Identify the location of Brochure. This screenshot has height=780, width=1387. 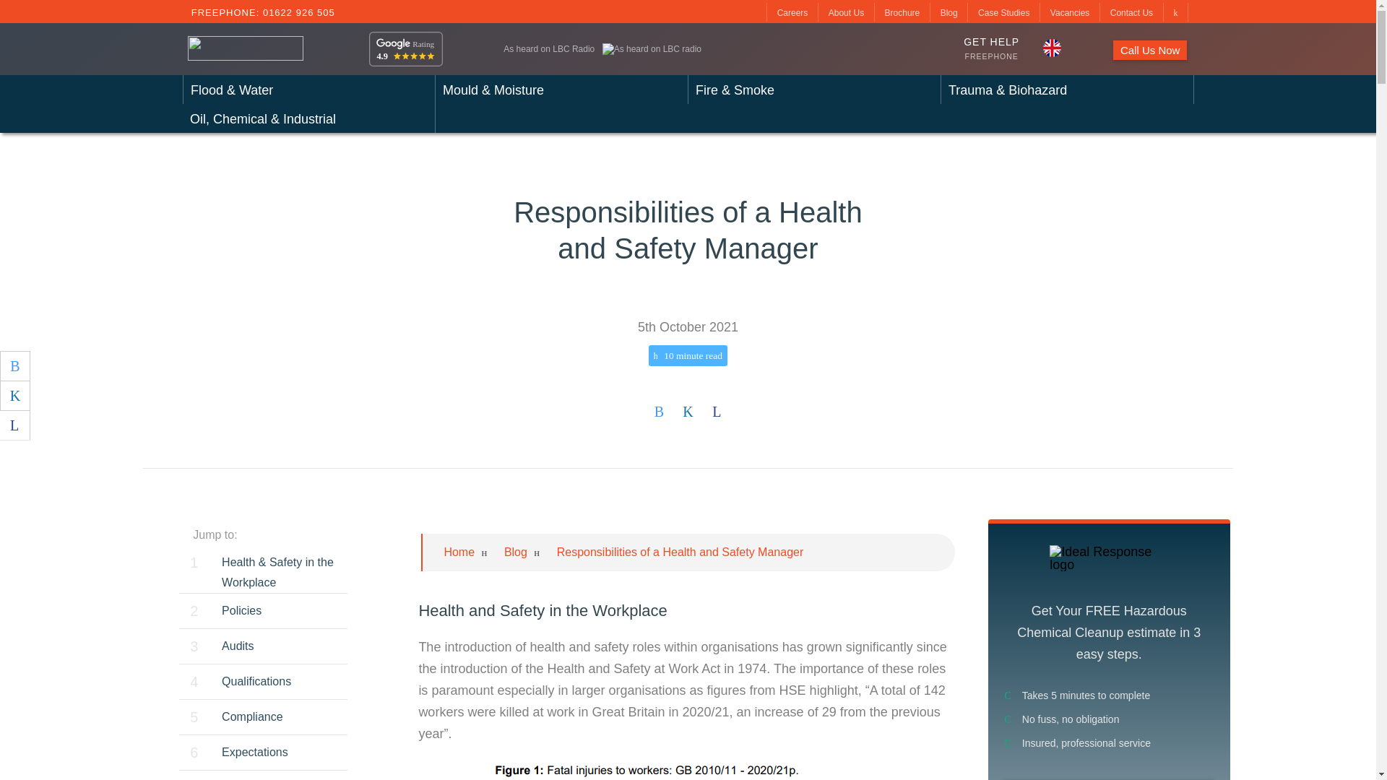
(902, 12).